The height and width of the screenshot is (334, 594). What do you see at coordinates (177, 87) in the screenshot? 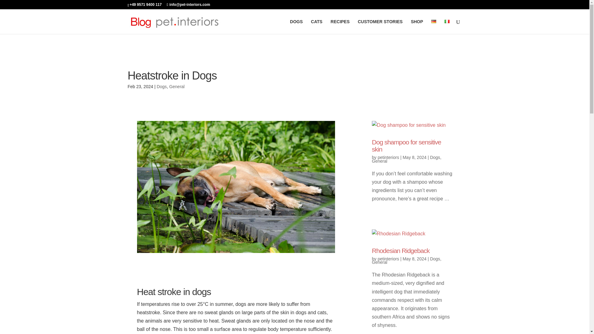
I see `General` at bounding box center [177, 87].